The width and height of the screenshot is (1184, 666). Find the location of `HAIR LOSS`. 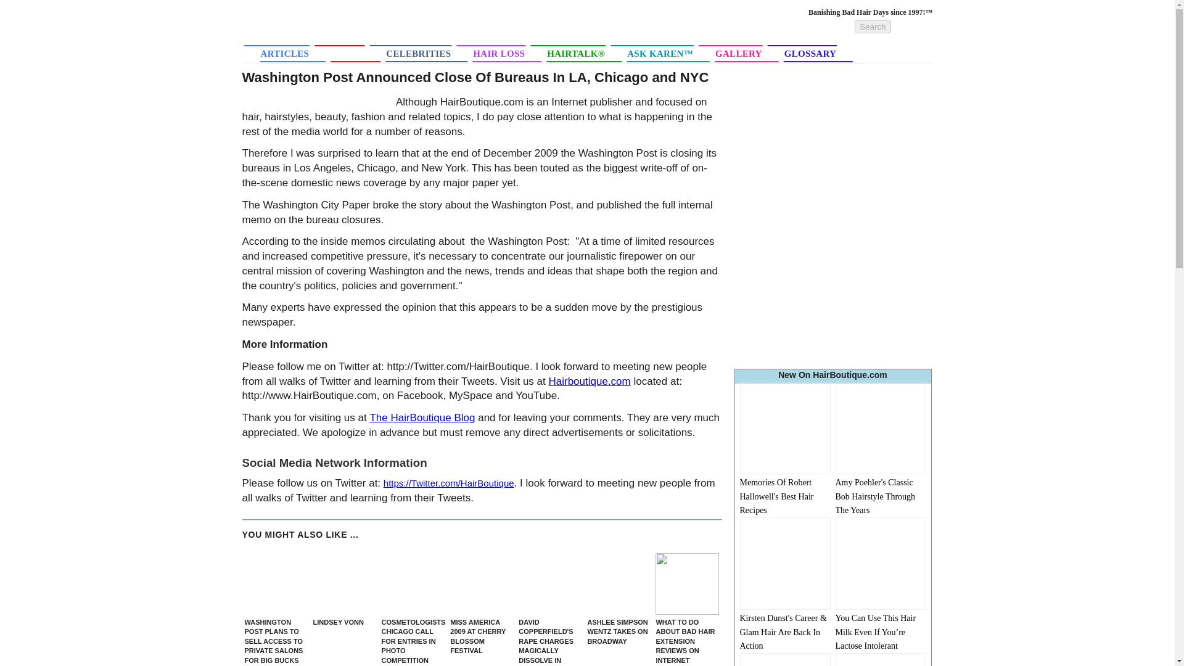

HAIR LOSS is located at coordinates (506, 53).